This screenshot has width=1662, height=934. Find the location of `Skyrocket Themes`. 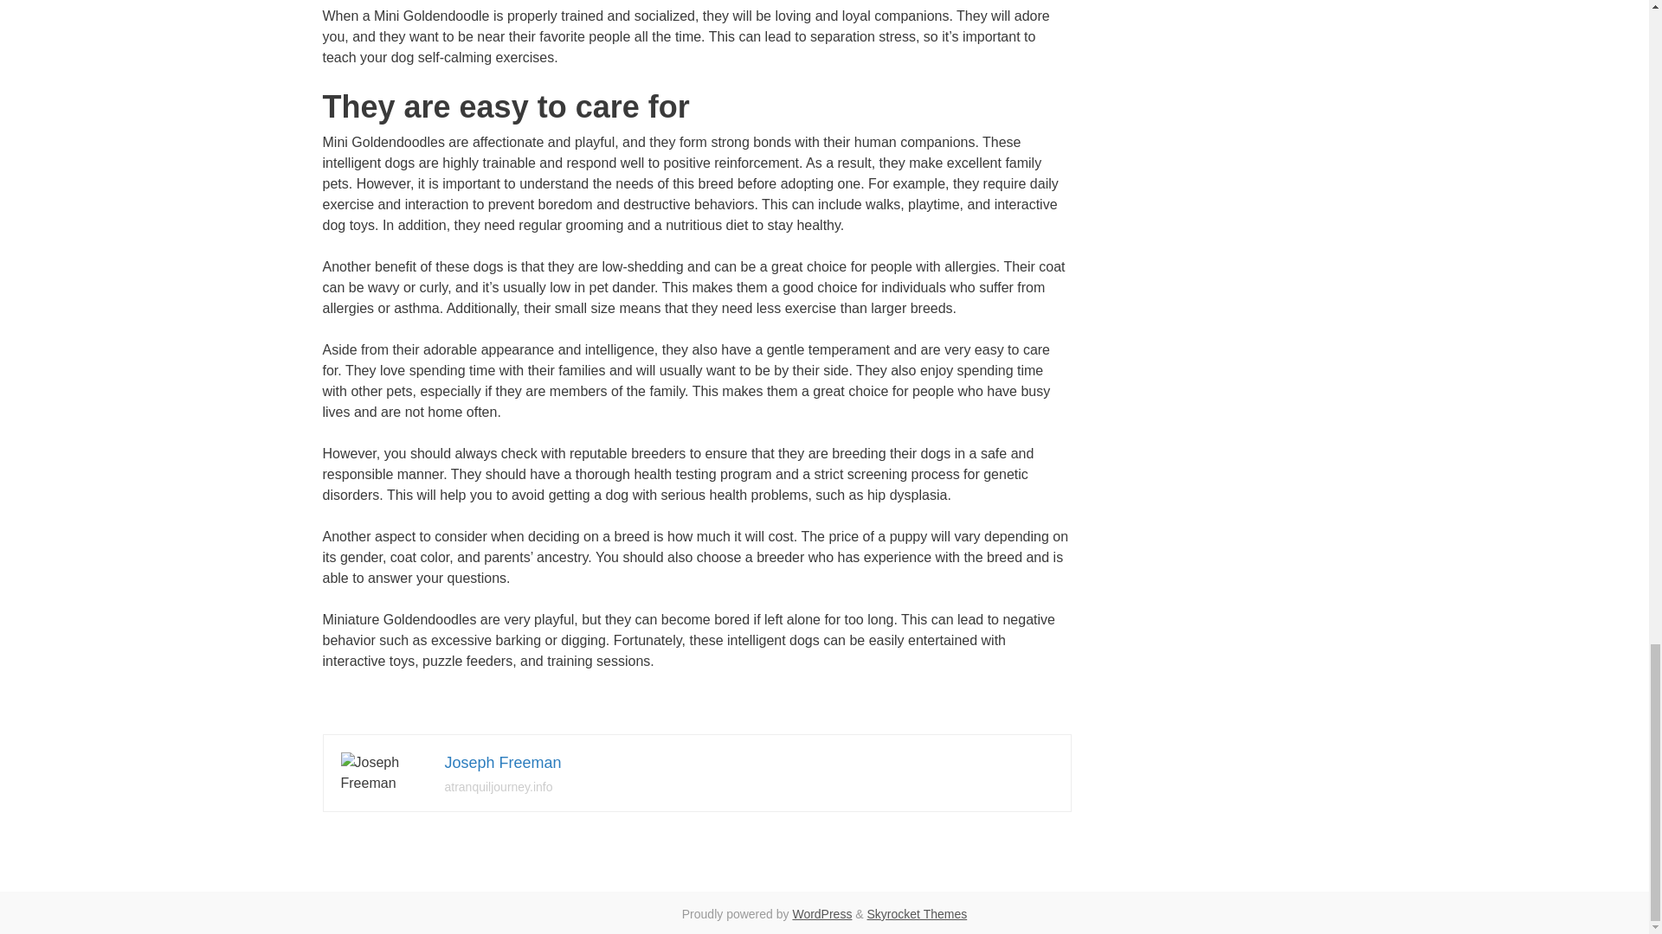

Skyrocket Themes is located at coordinates (918, 913).